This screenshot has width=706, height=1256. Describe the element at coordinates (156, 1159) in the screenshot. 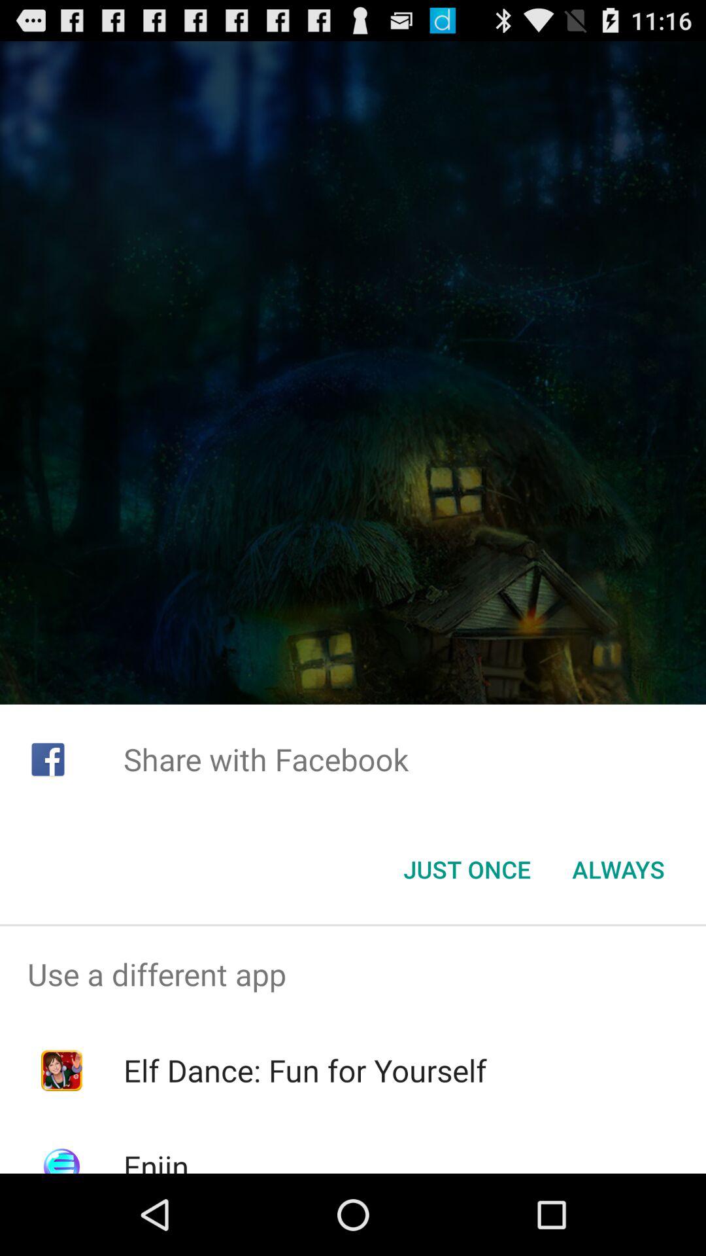

I see `turn off enjin item` at that location.